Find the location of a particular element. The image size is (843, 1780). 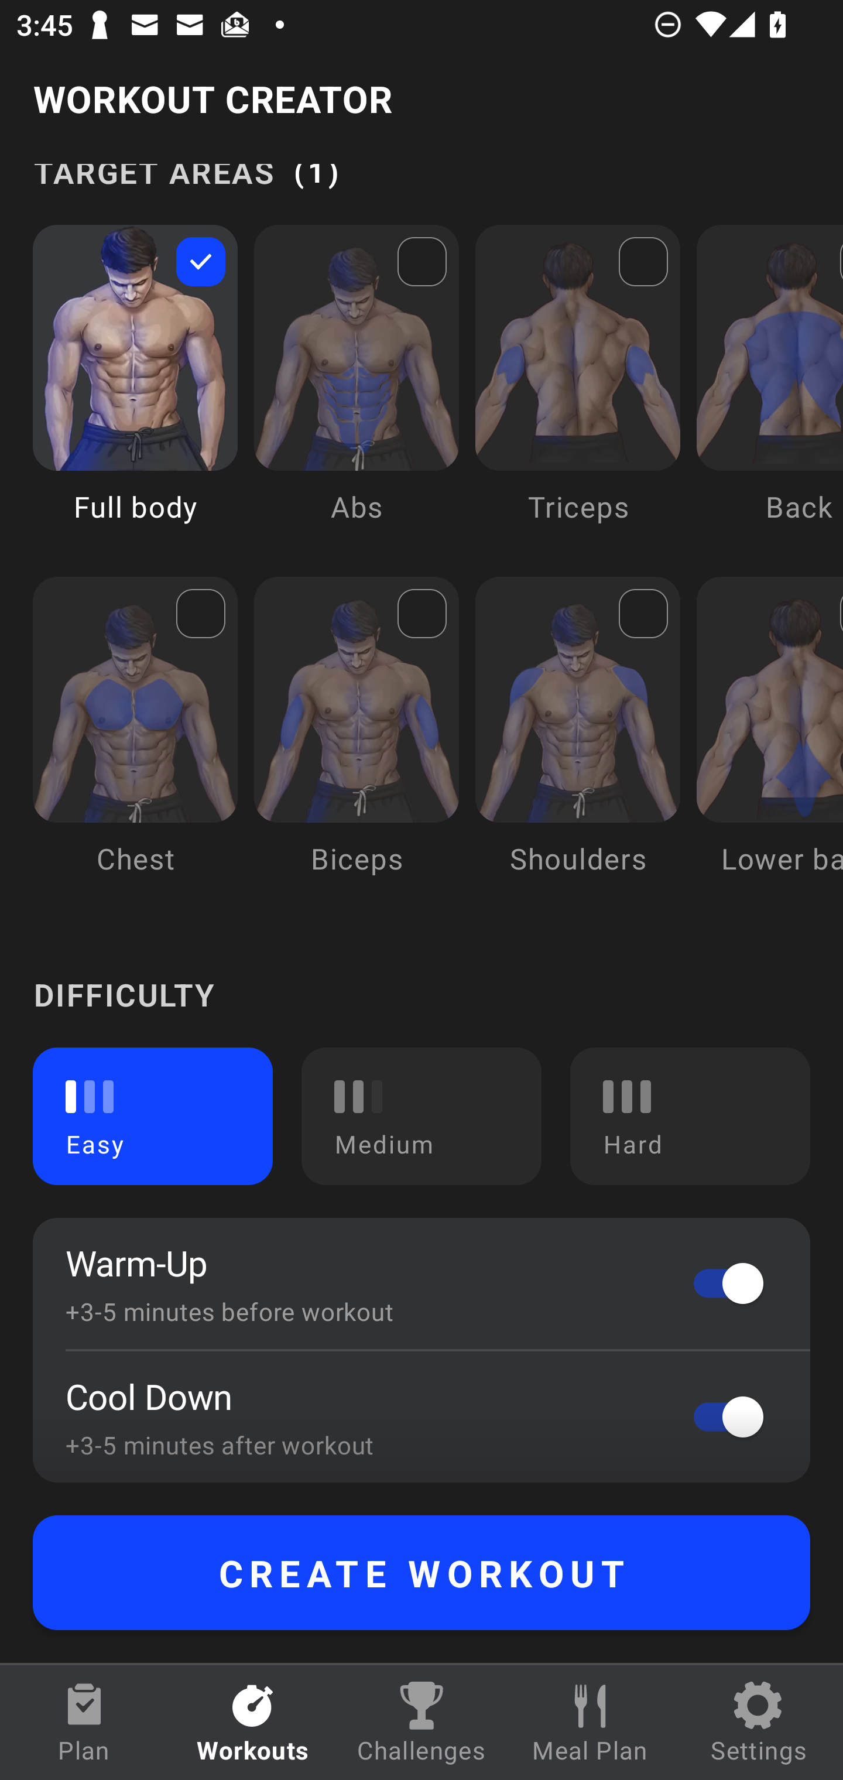

Triceps is located at coordinates (578, 390).